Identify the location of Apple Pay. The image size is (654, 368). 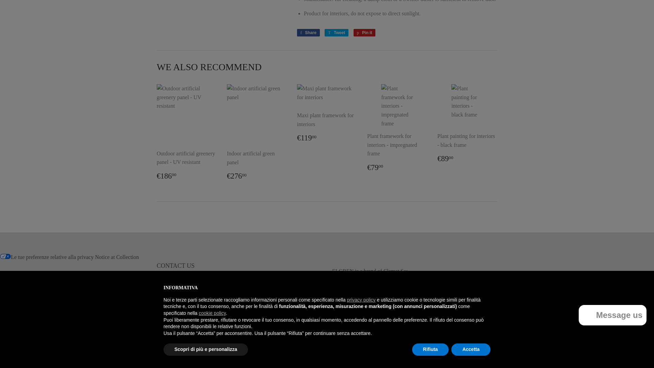
(364, 356).